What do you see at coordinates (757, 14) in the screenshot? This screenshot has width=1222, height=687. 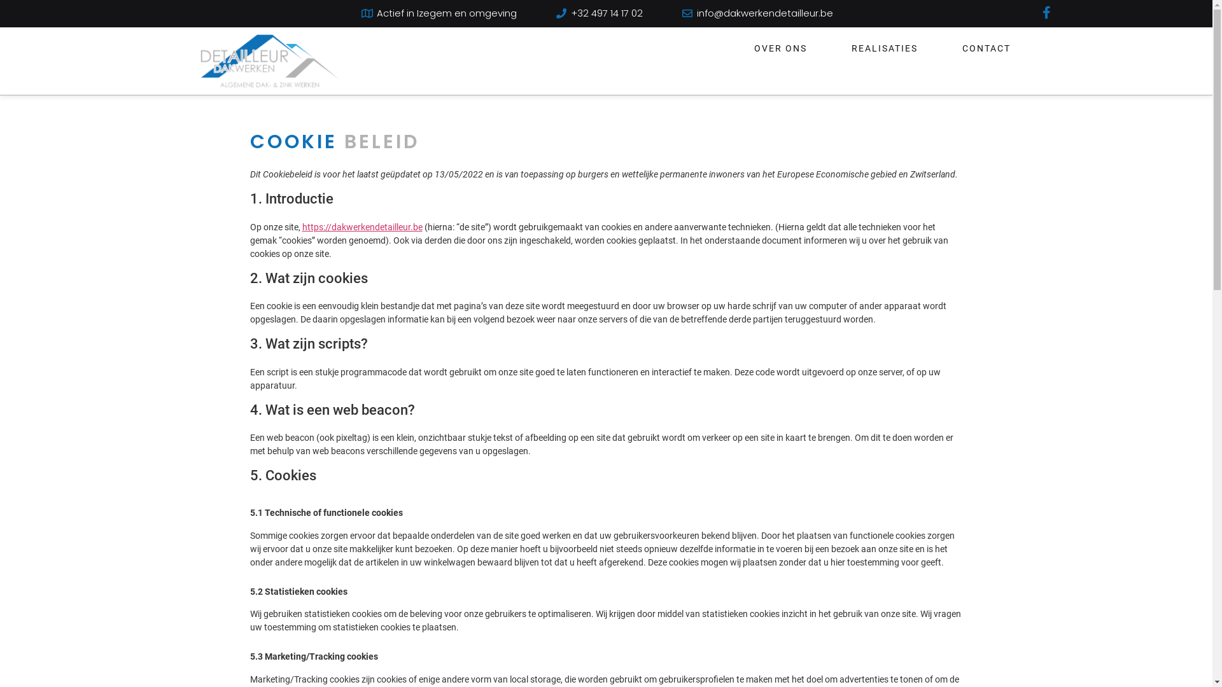 I see `info@dakwerkendetailleur.be` at bounding box center [757, 14].